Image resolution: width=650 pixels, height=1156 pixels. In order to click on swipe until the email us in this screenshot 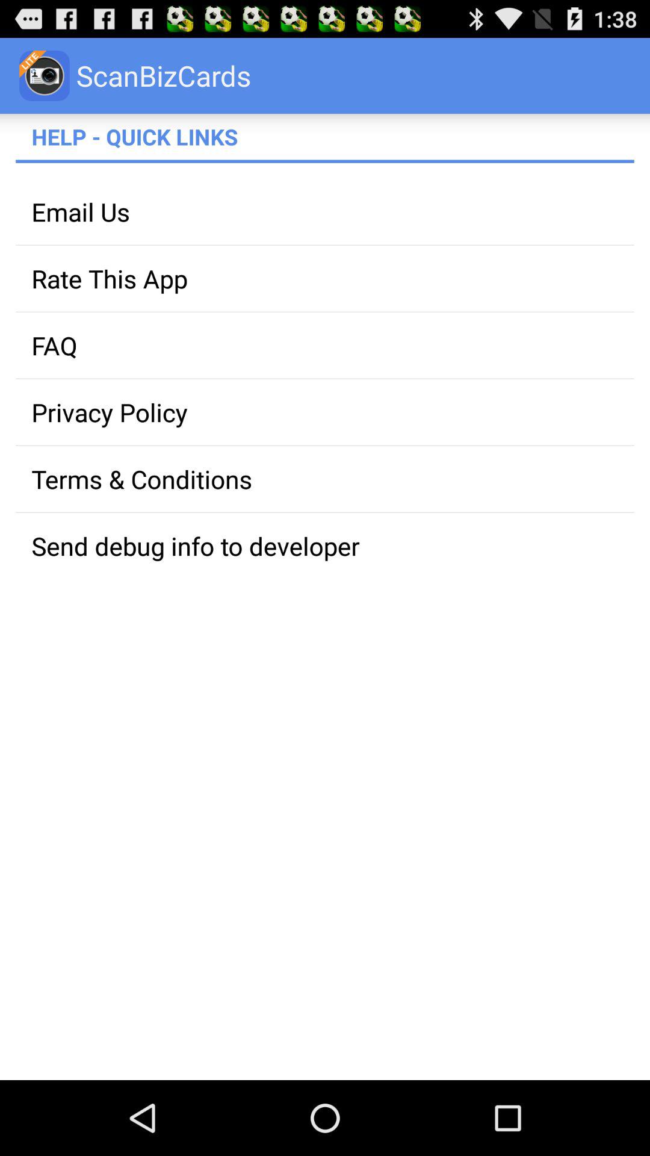, I will do `click(325, 212)`.